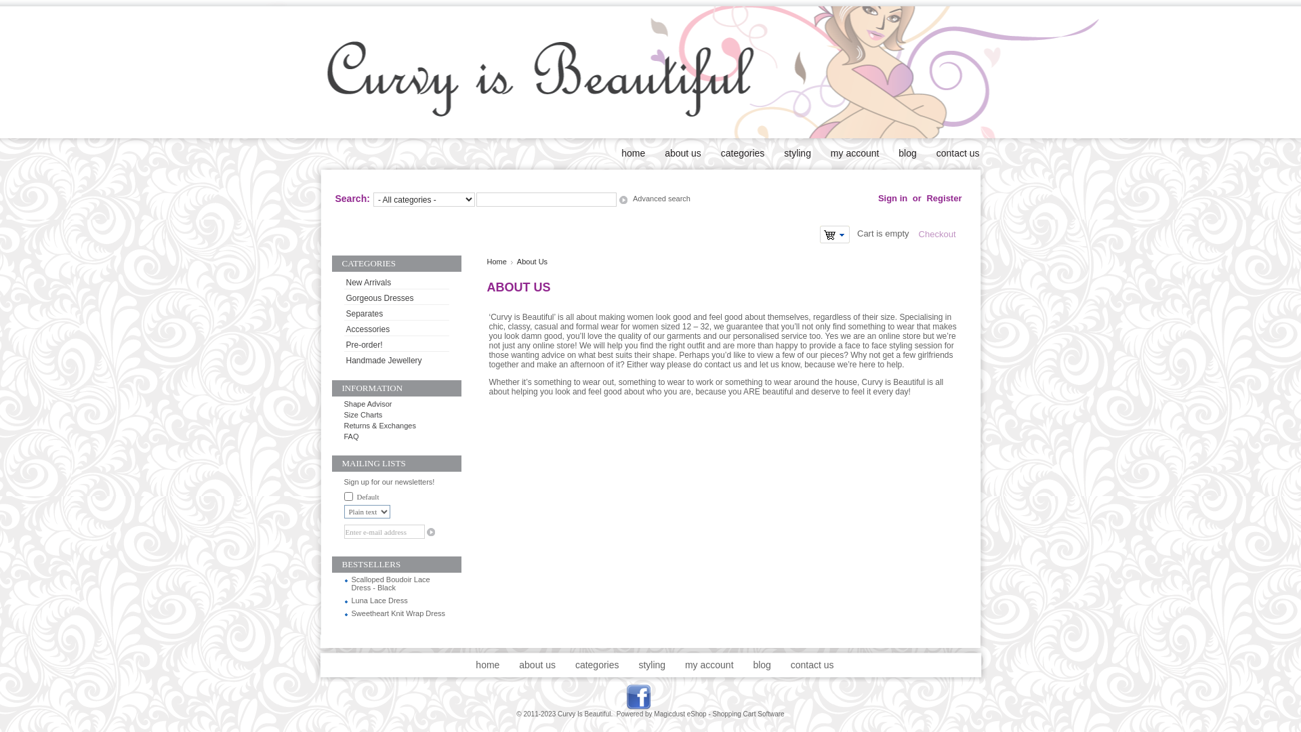 Image resolution: width=1301 pixels, height=732 pixels. What do you see at coordinates (379, 601) in the screenshot?
I see `Luna Lace Dress` at bounding box center [379, 601].